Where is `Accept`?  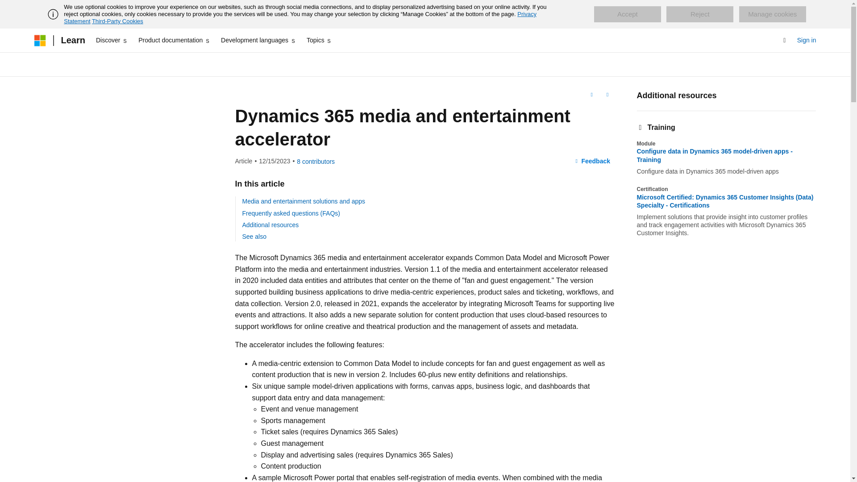
Accept is located at coordinates (627, 14).